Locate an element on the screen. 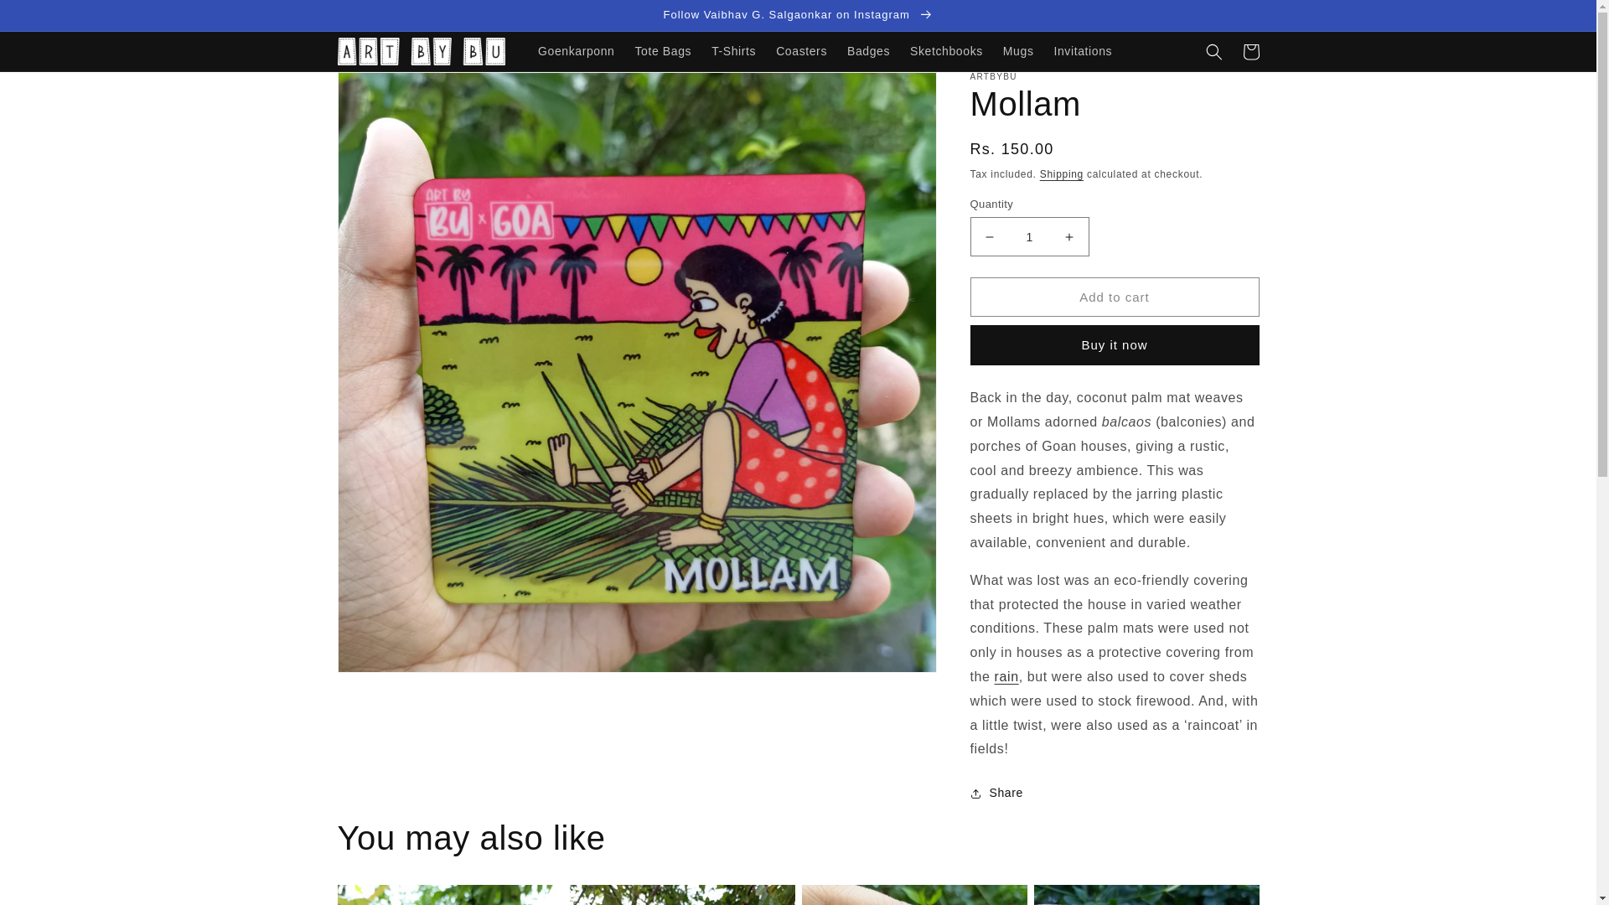 The width and height of the screenshot is (1609, 905). Shipping is located at coordinates (1061, 173).